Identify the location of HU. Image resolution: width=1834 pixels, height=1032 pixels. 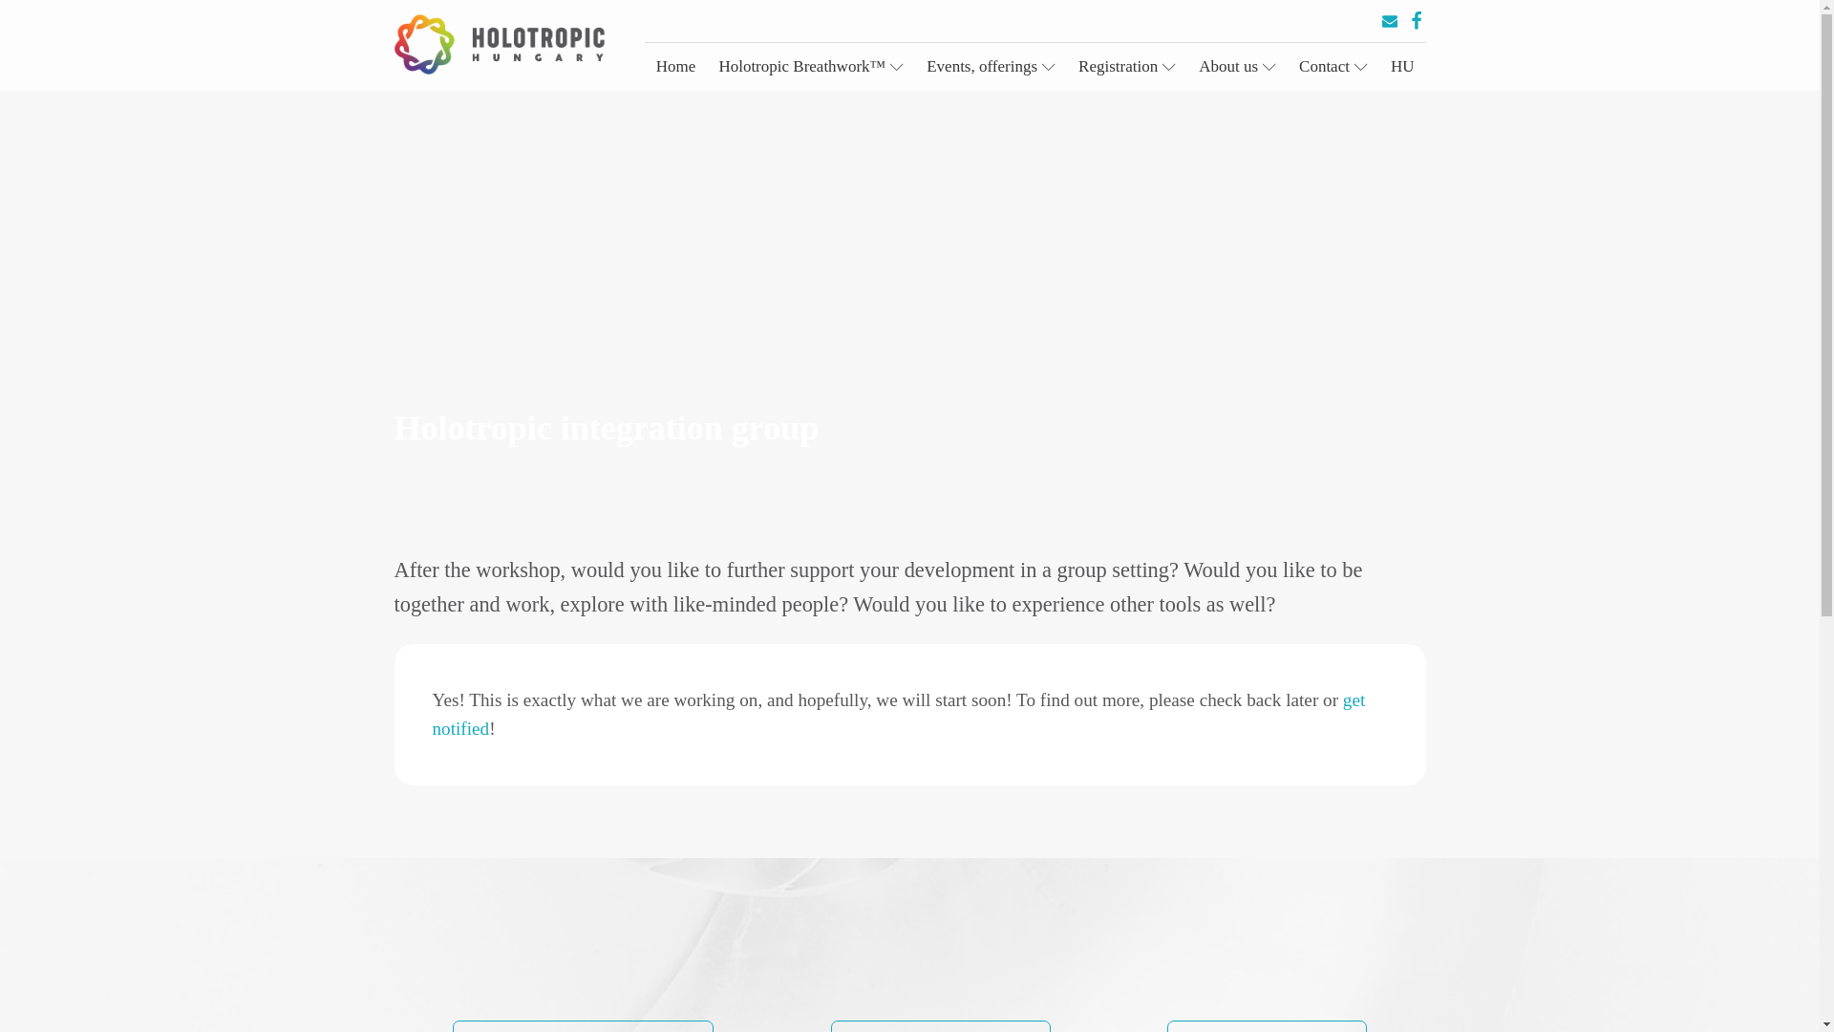
(1402, 67).